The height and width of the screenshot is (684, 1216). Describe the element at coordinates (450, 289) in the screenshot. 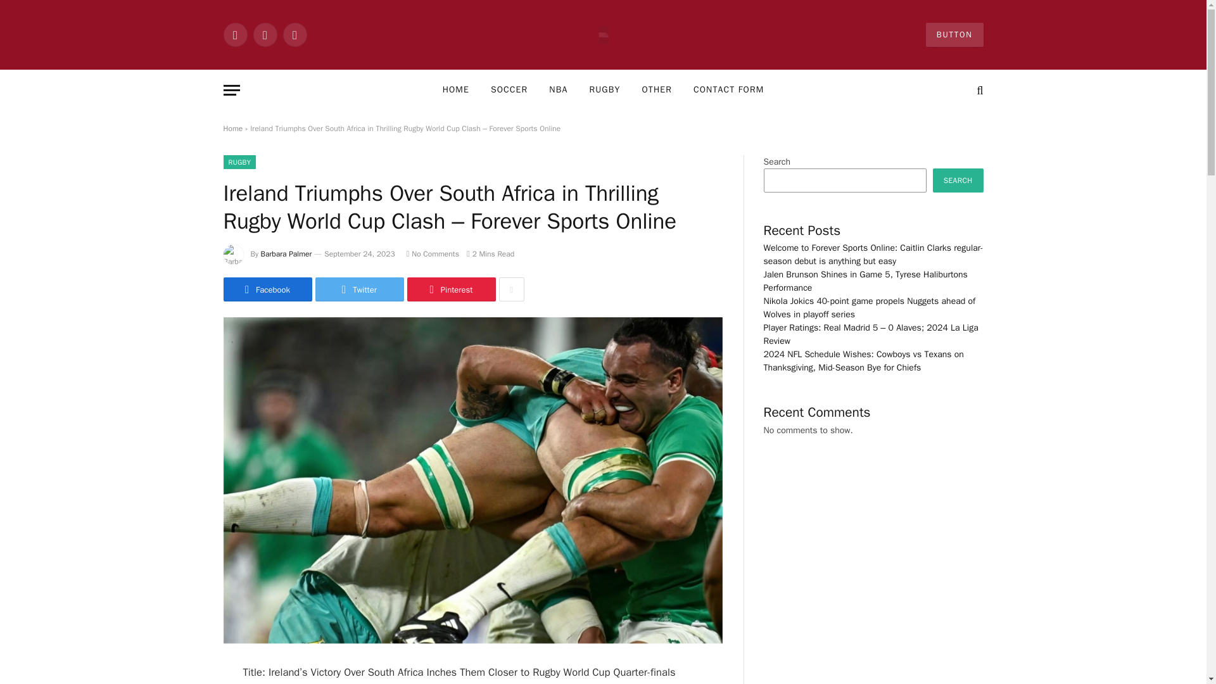

I see `Share on Pinterest` at that location.